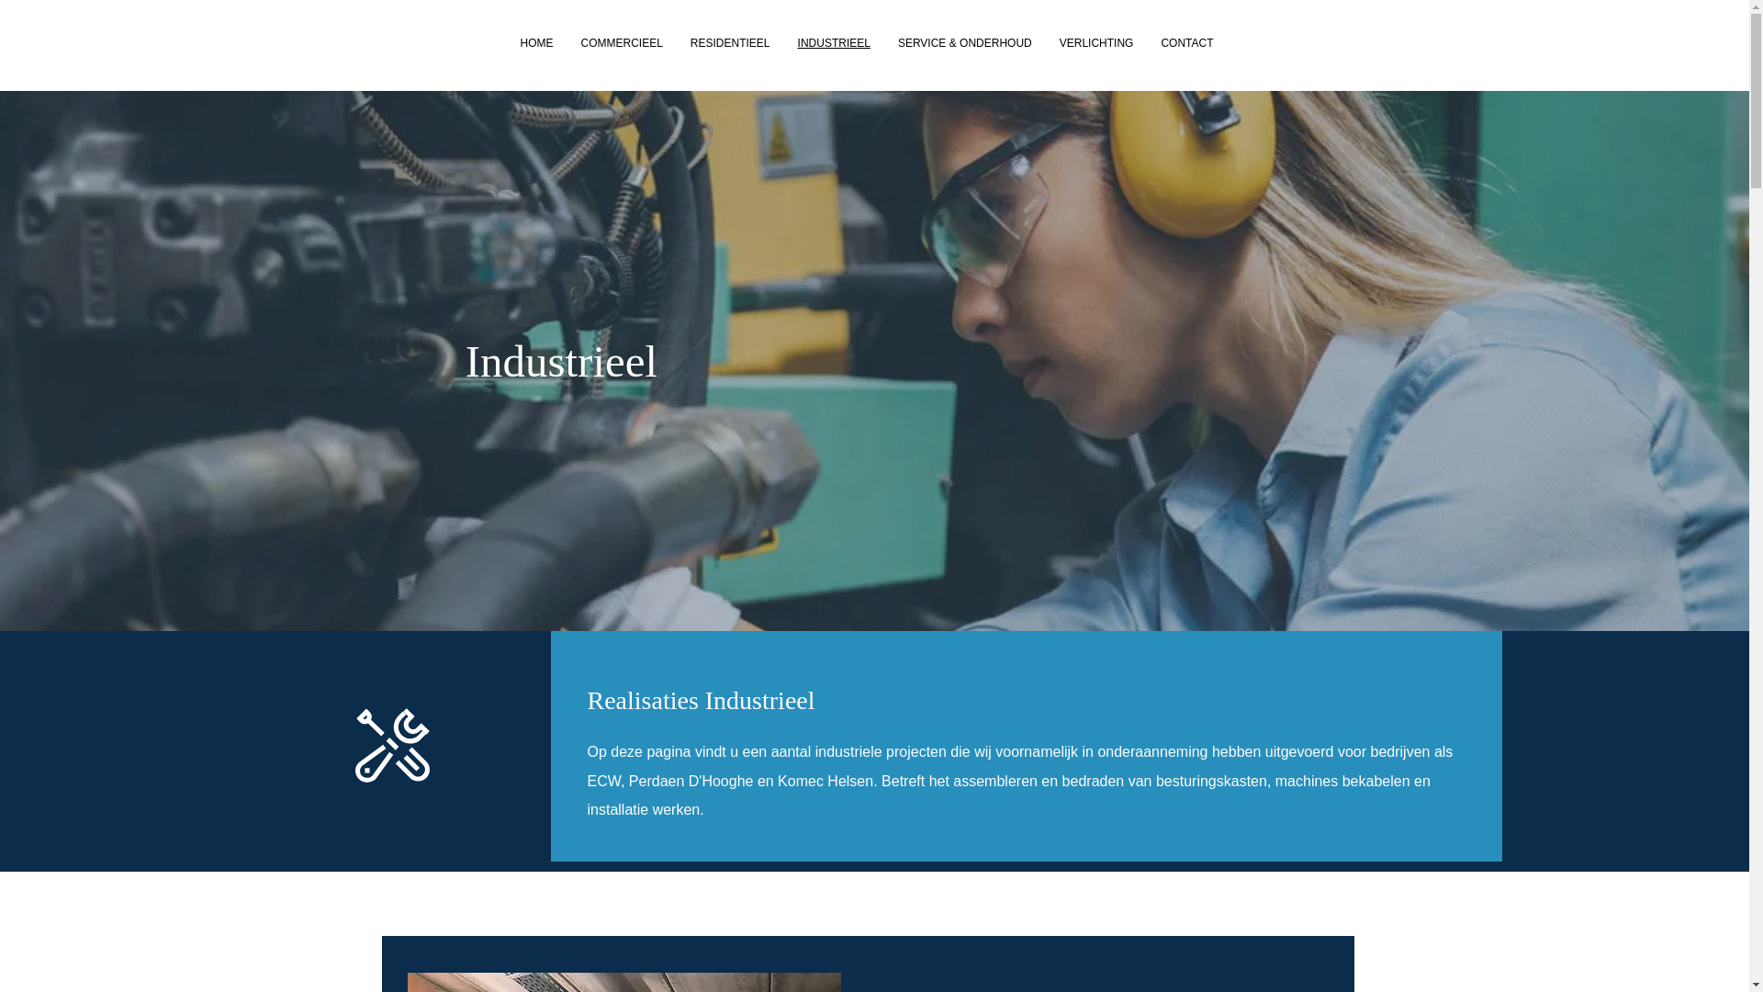  What do you see at coordinates (731, 43) in the screenshot?
I see `RESIDENTIEEL` at bounding box center [731, 43].